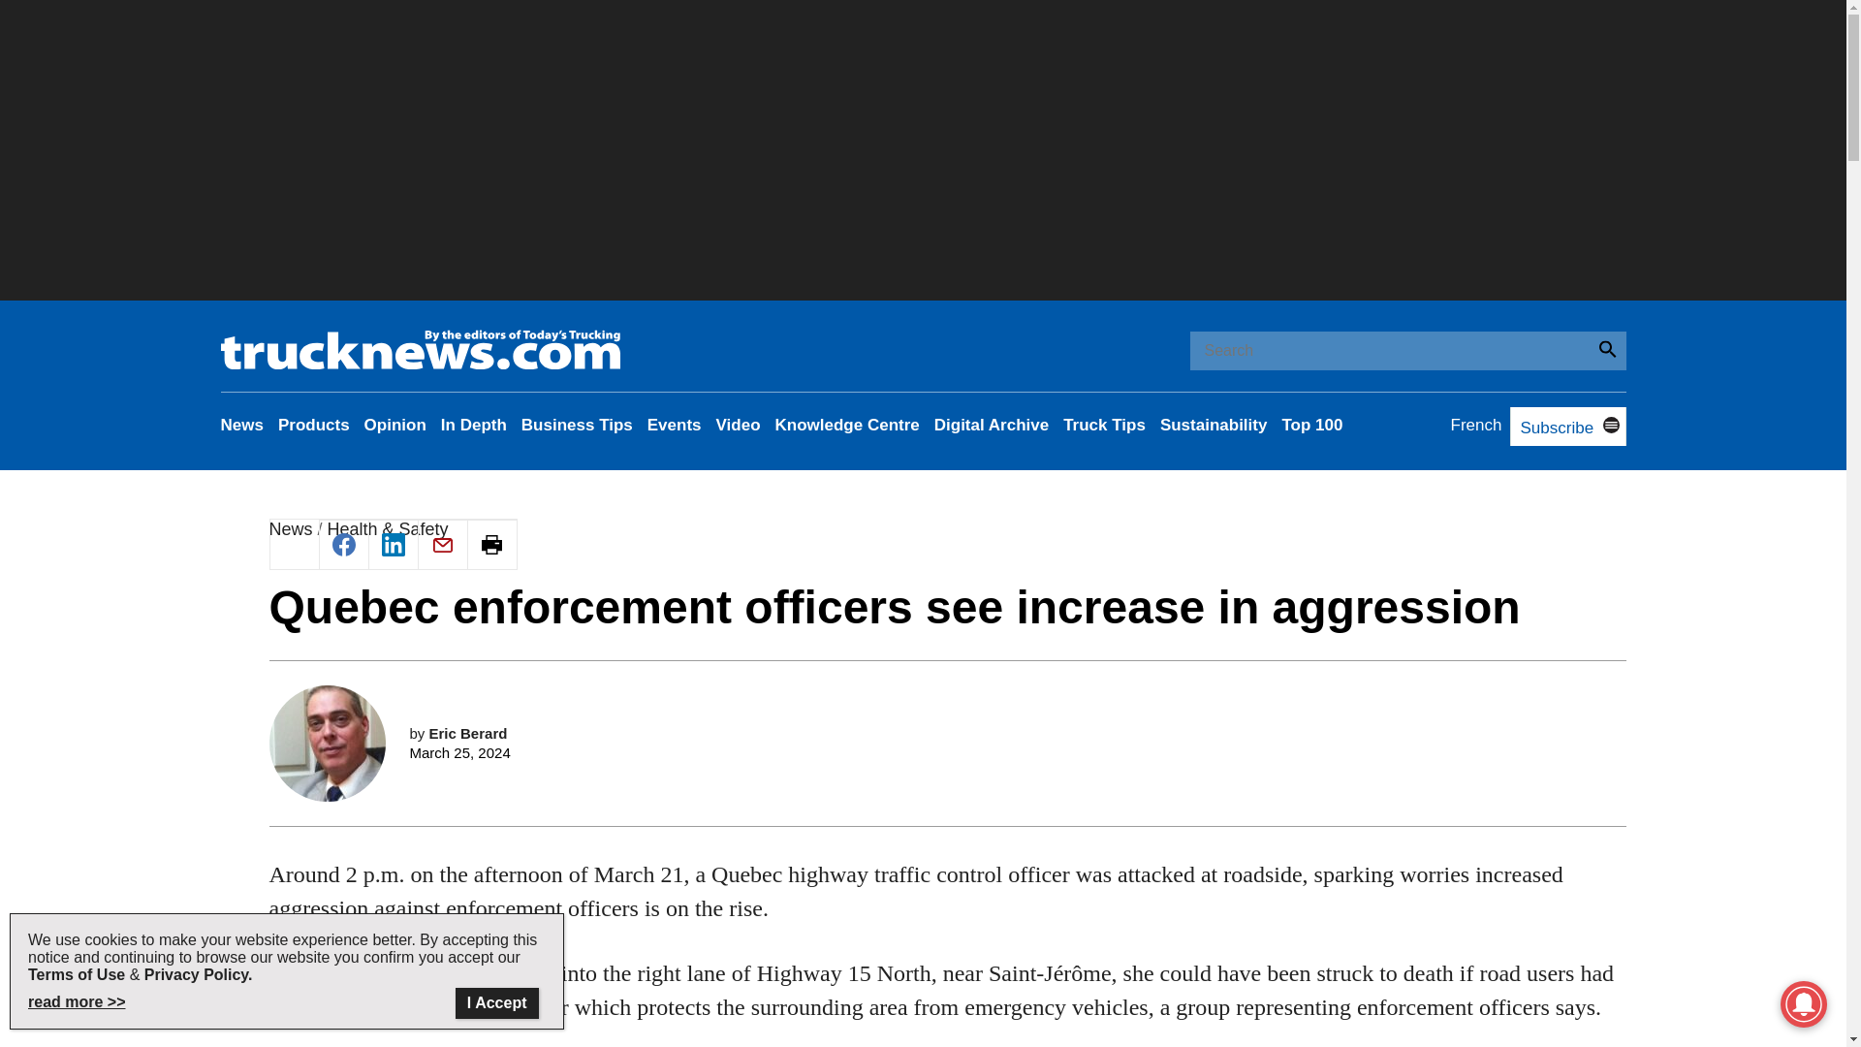  Describe the element at coordinates (739, 425) in the screenshot. I see `Video` at that location.